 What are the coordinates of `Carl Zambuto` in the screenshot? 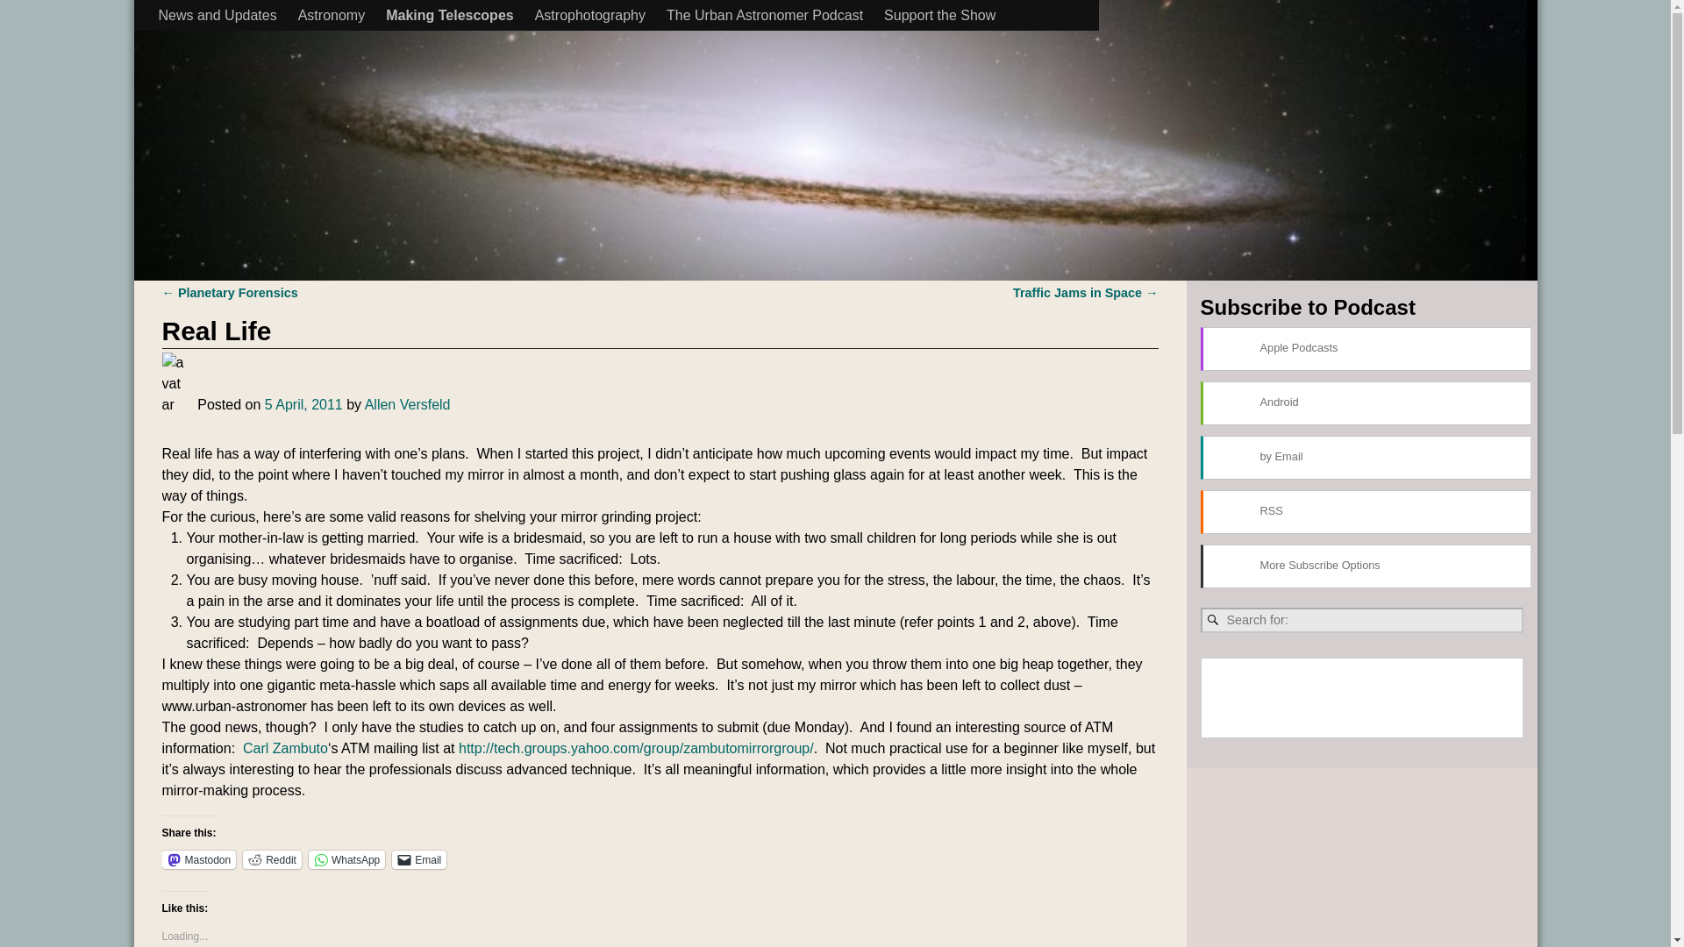 It's located at (285, 747).